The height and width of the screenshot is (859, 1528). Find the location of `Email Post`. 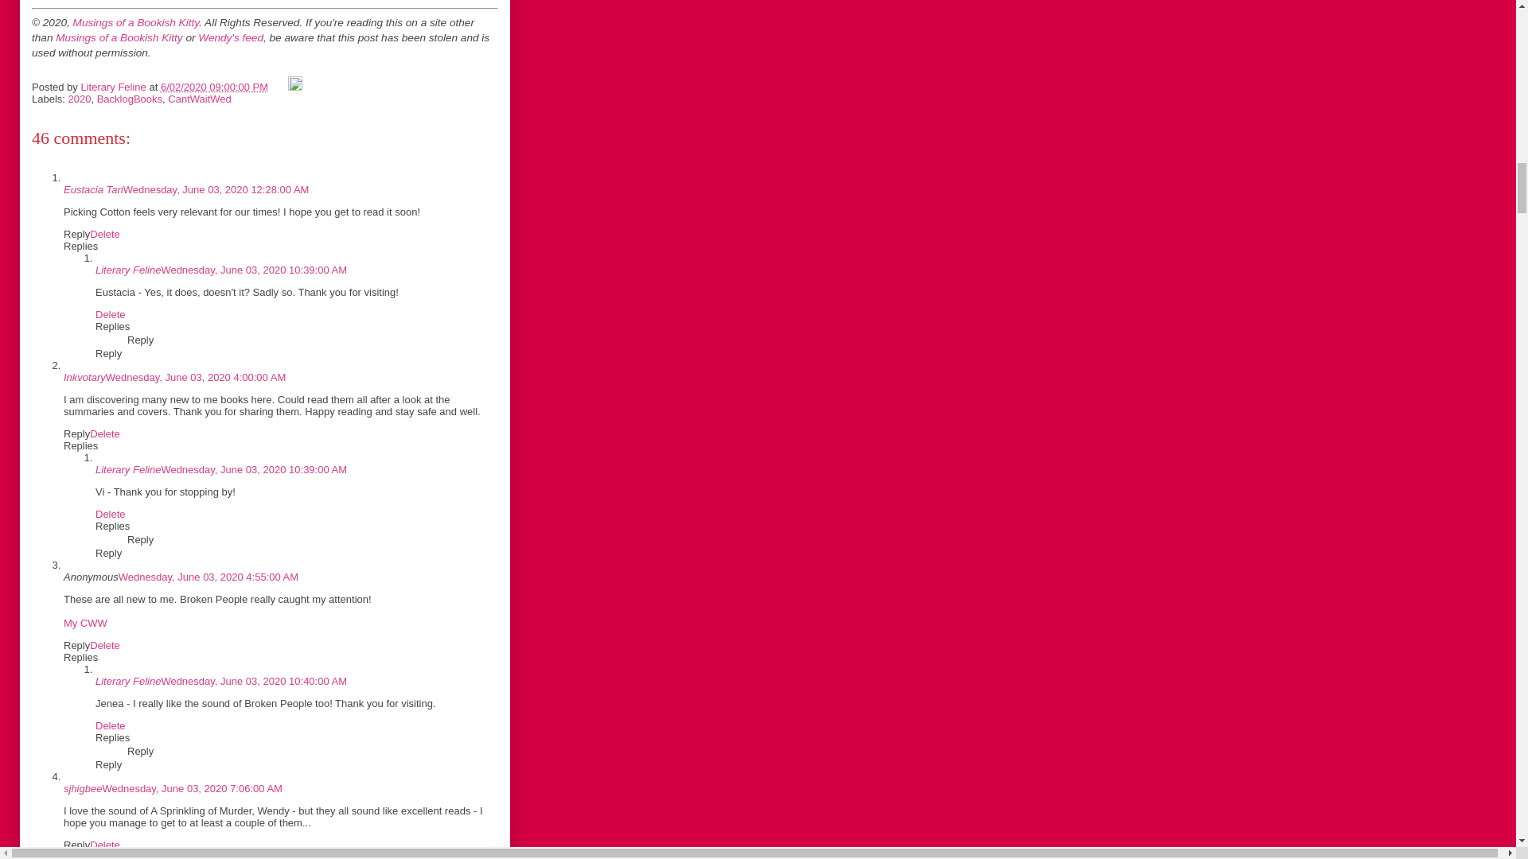

Email Post is located at coordinates (280, 86).